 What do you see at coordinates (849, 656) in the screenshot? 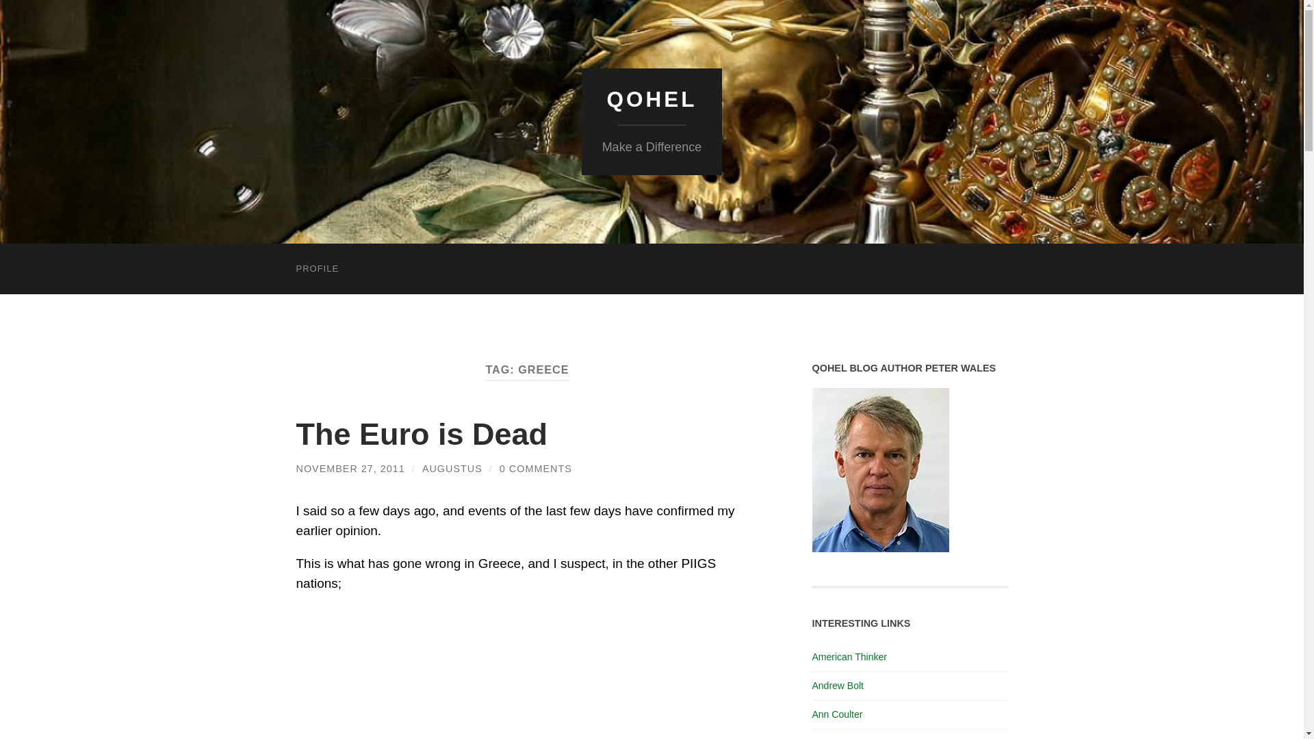
I see `American Thinker` at bounding box center [849, 656].